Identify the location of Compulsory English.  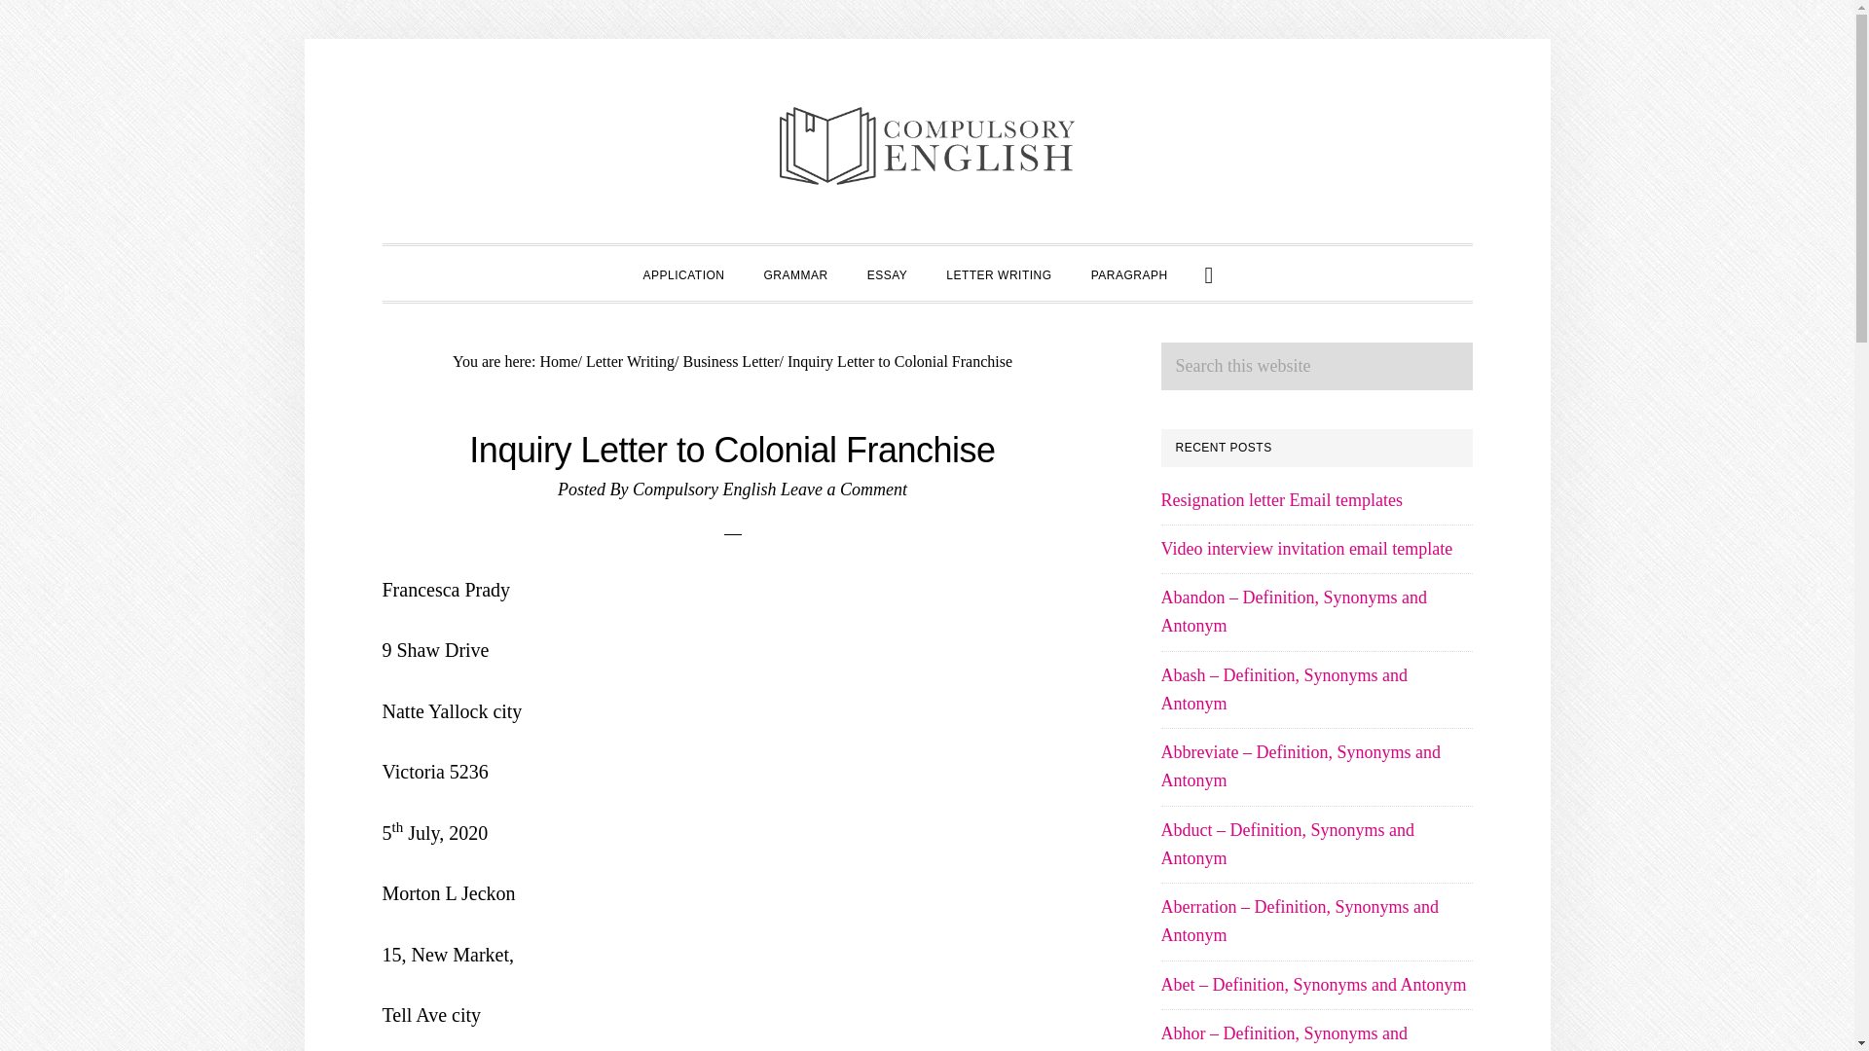
(705, 489).